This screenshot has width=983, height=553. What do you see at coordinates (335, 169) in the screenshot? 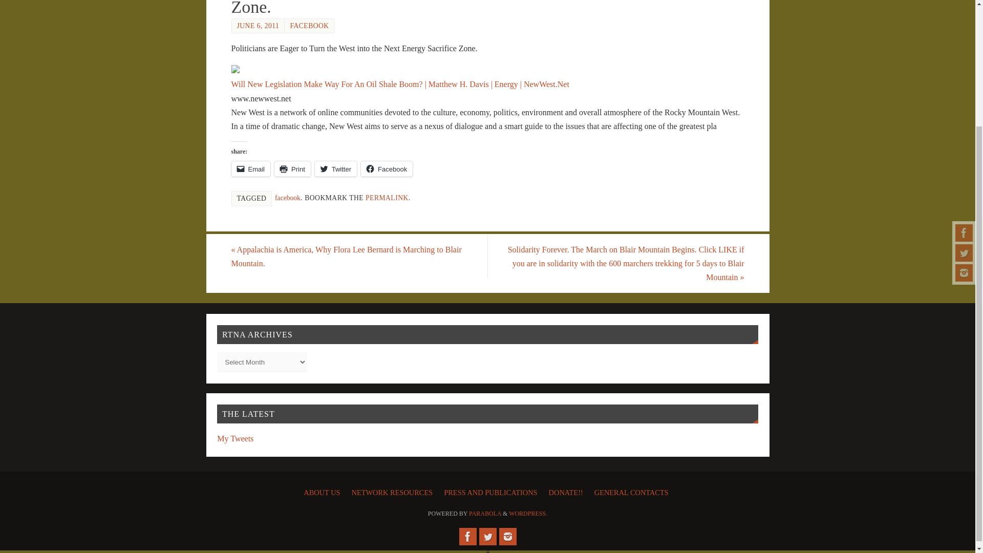
I see `Click to share on Twitter` at bounding box center [335, 169].